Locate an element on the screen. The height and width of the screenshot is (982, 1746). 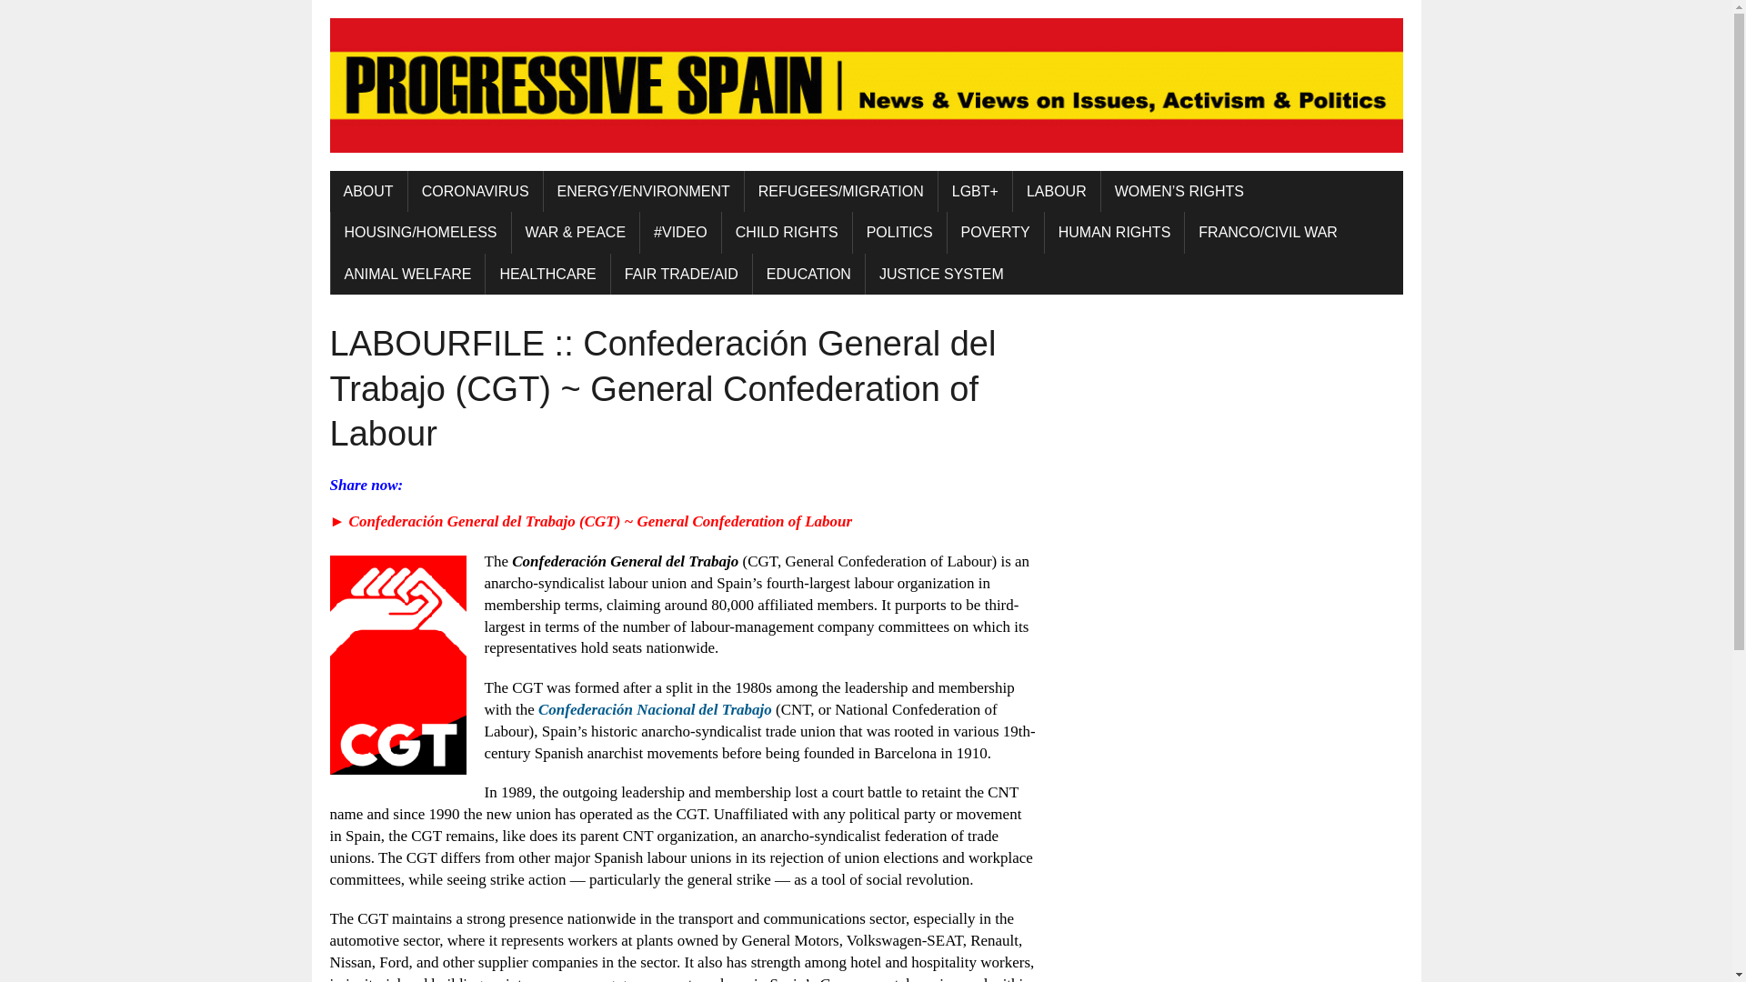
JUSTICE SYSTEM is located at coordinates (942, 275).